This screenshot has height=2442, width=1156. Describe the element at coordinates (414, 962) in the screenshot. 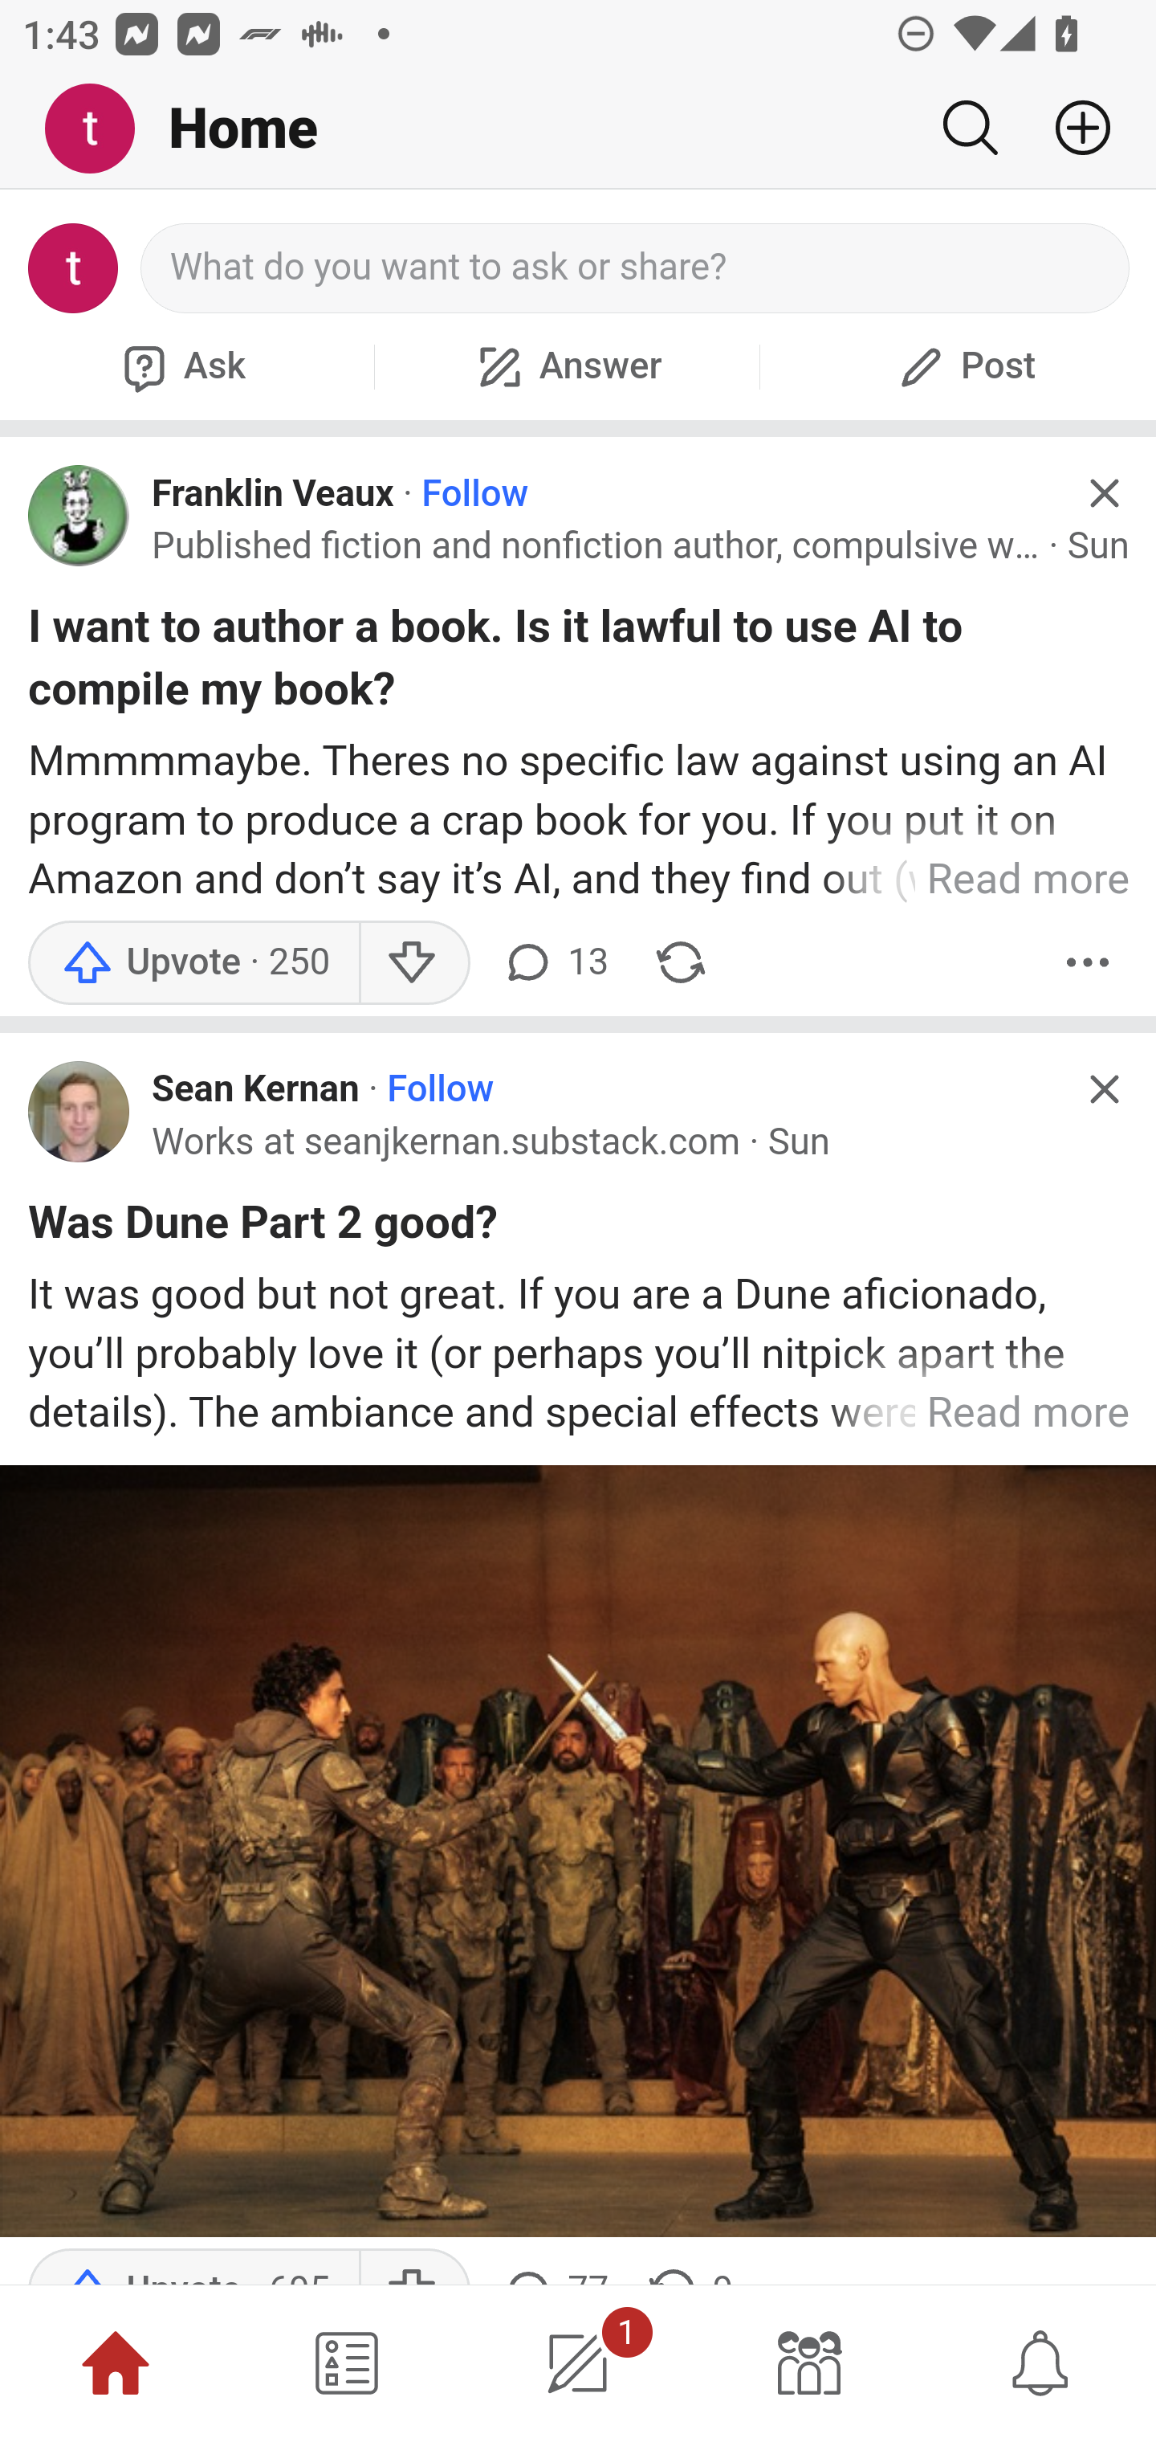

I see `Downvote` at that location.